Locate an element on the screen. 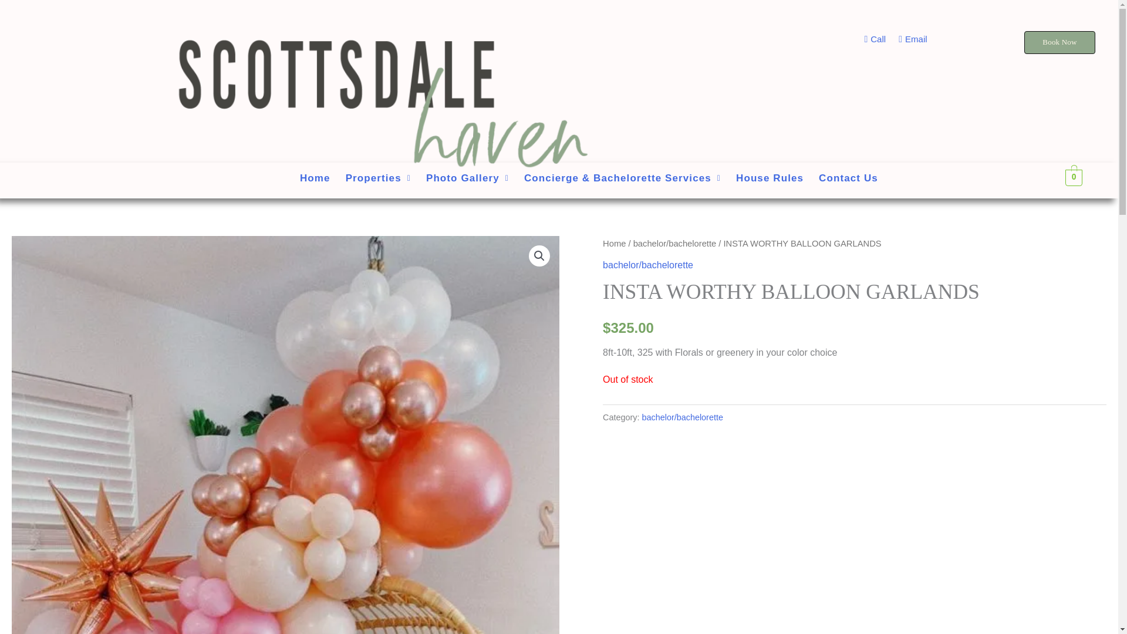 The image size is (1127, 634). House Rules is located at coordinates (769, 178).